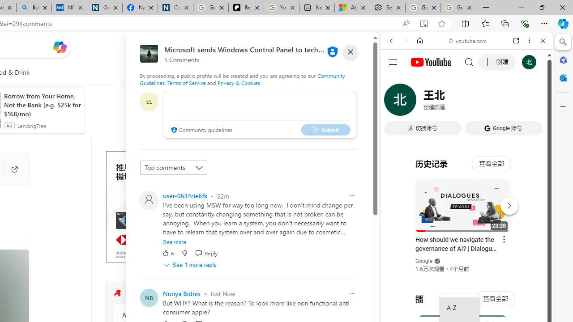 The height and width of the screenshot is (322, 573). What do you see at coordinates (42, 105) in the screenshot?
I see `Borrow from Your Home, Not the Bank (e.g. $25k for $168/mo)` at bounding box center [42, 105].